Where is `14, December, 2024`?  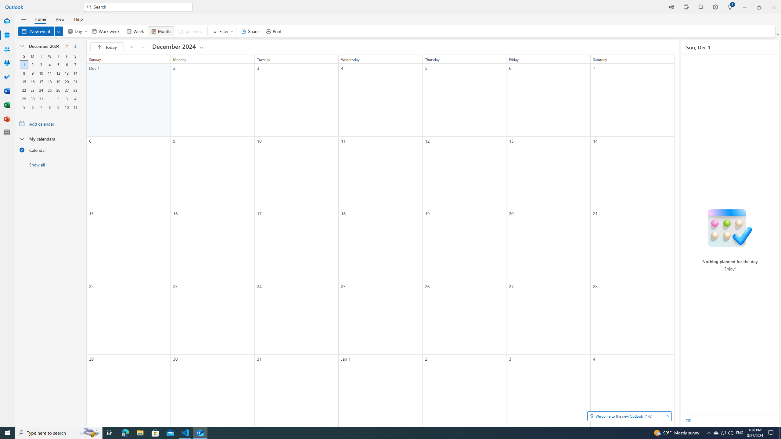
14, December, 2024 is located at coordinates (250, 31).